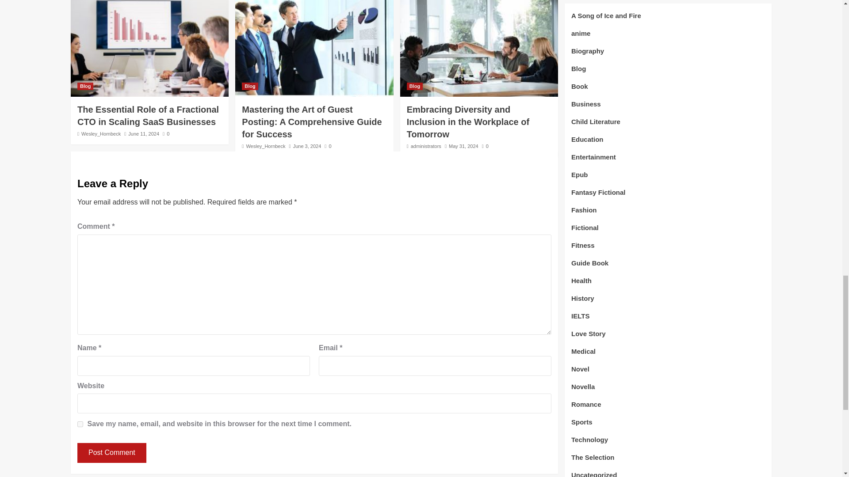 The width and height of the screenshot is (849, 477). I want to click on yes, so click(80, 424).